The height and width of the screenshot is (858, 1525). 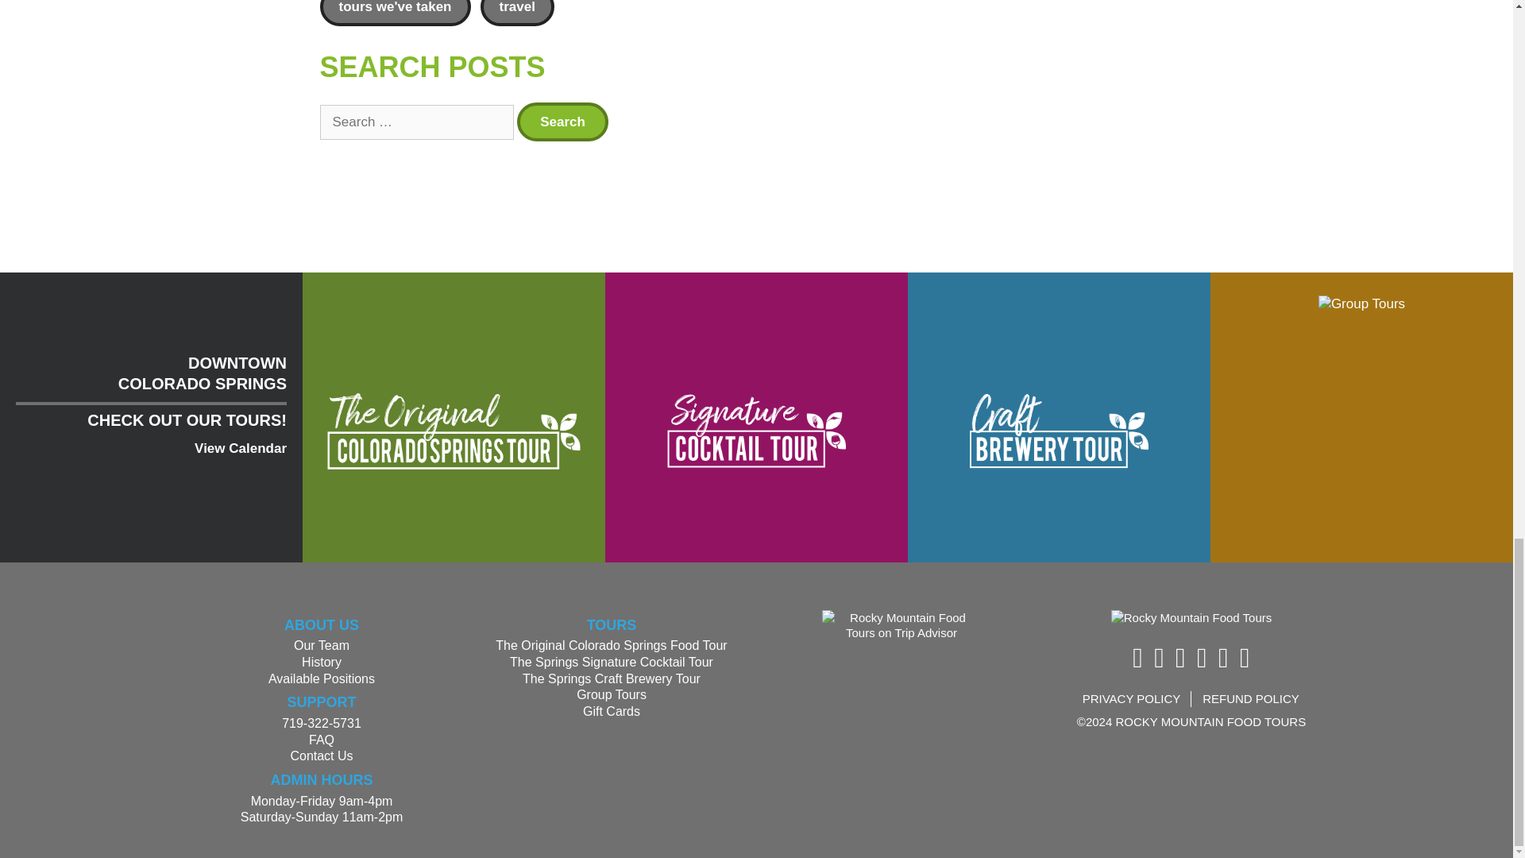 What do you see at coordinates (562, 122) in the screenshot?
I see `Search` at bounding box center [562, 122].